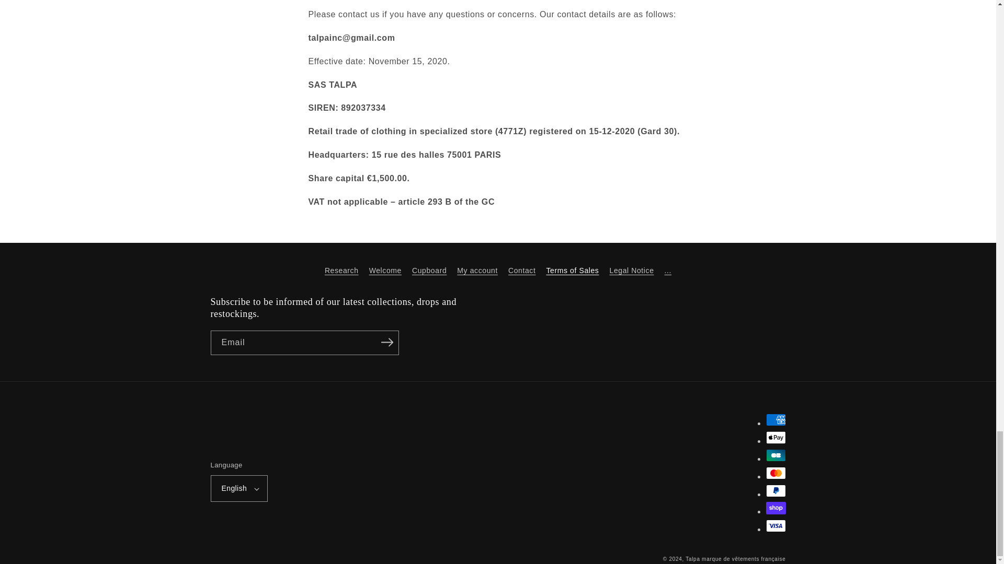 Image resolution: width=1004 pixels, height=564 pixels. What do you see at coordinates (775, 525) in the screenshot?
I see `Visa` at bounding box center [775, 525].